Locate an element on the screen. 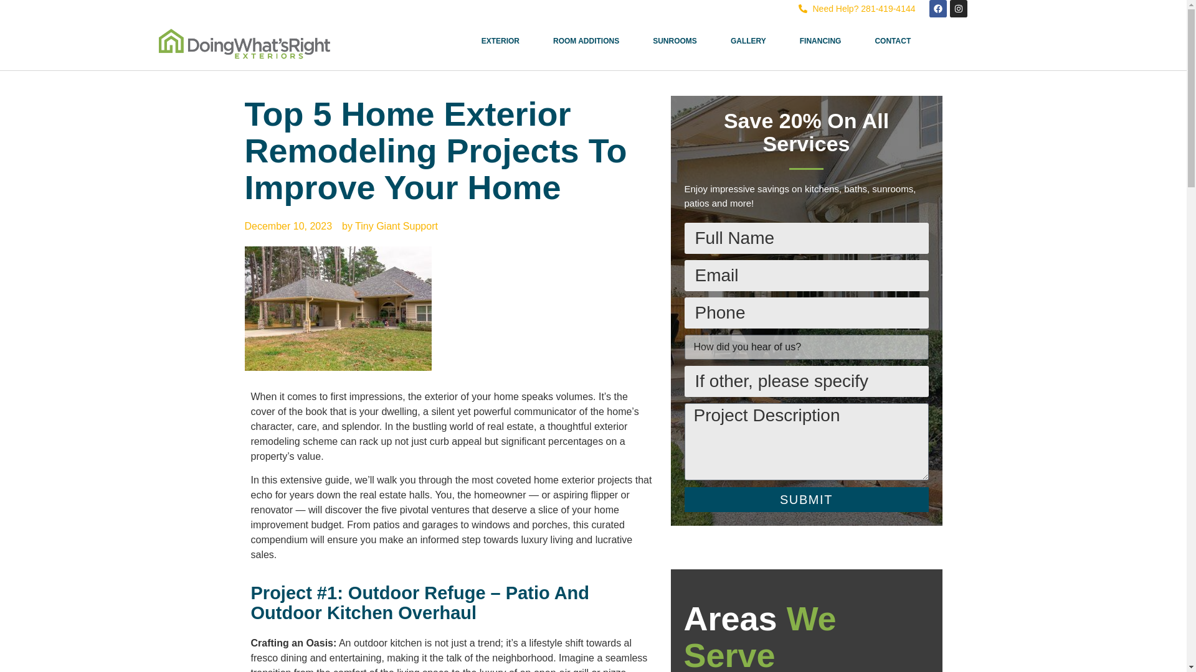  SUNROOMS is located at coordinates (675, 41).